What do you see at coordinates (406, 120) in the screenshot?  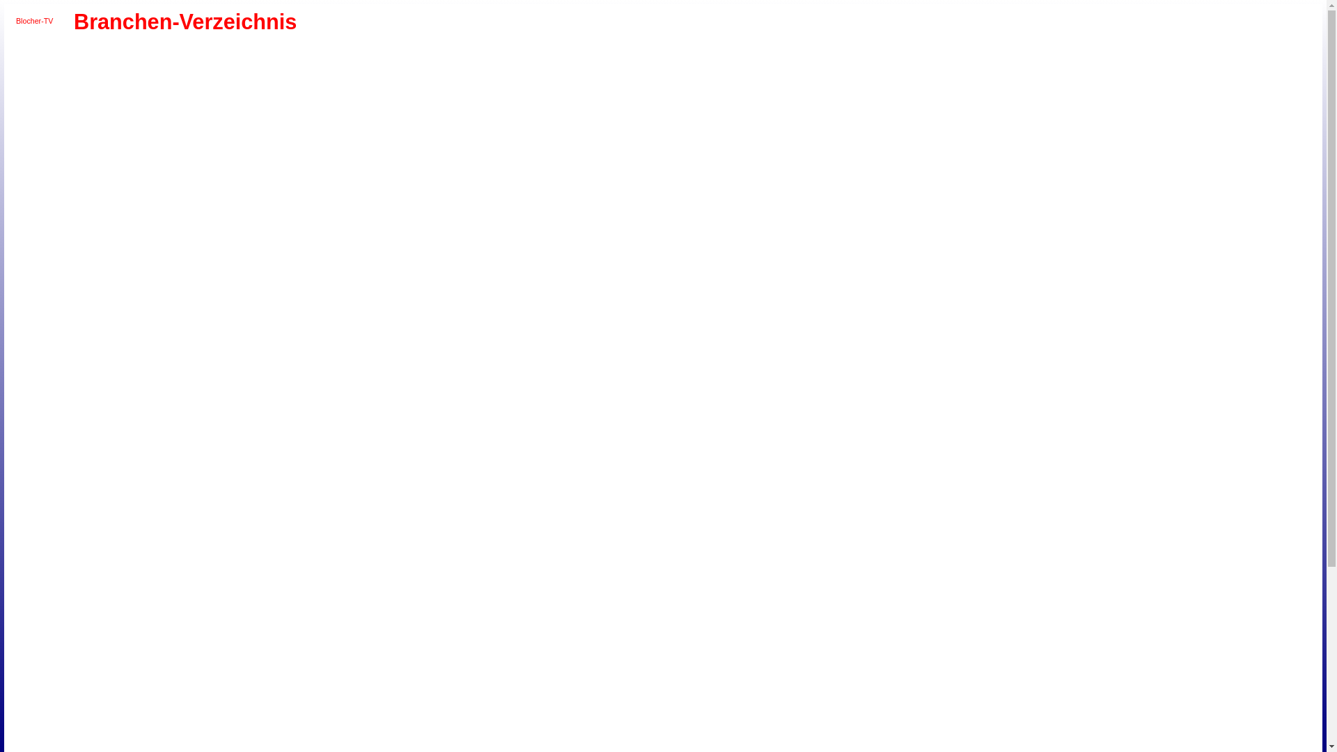 I see `Hospes CCCB  Bern Restaurant ` at bounding box center [406, 120].